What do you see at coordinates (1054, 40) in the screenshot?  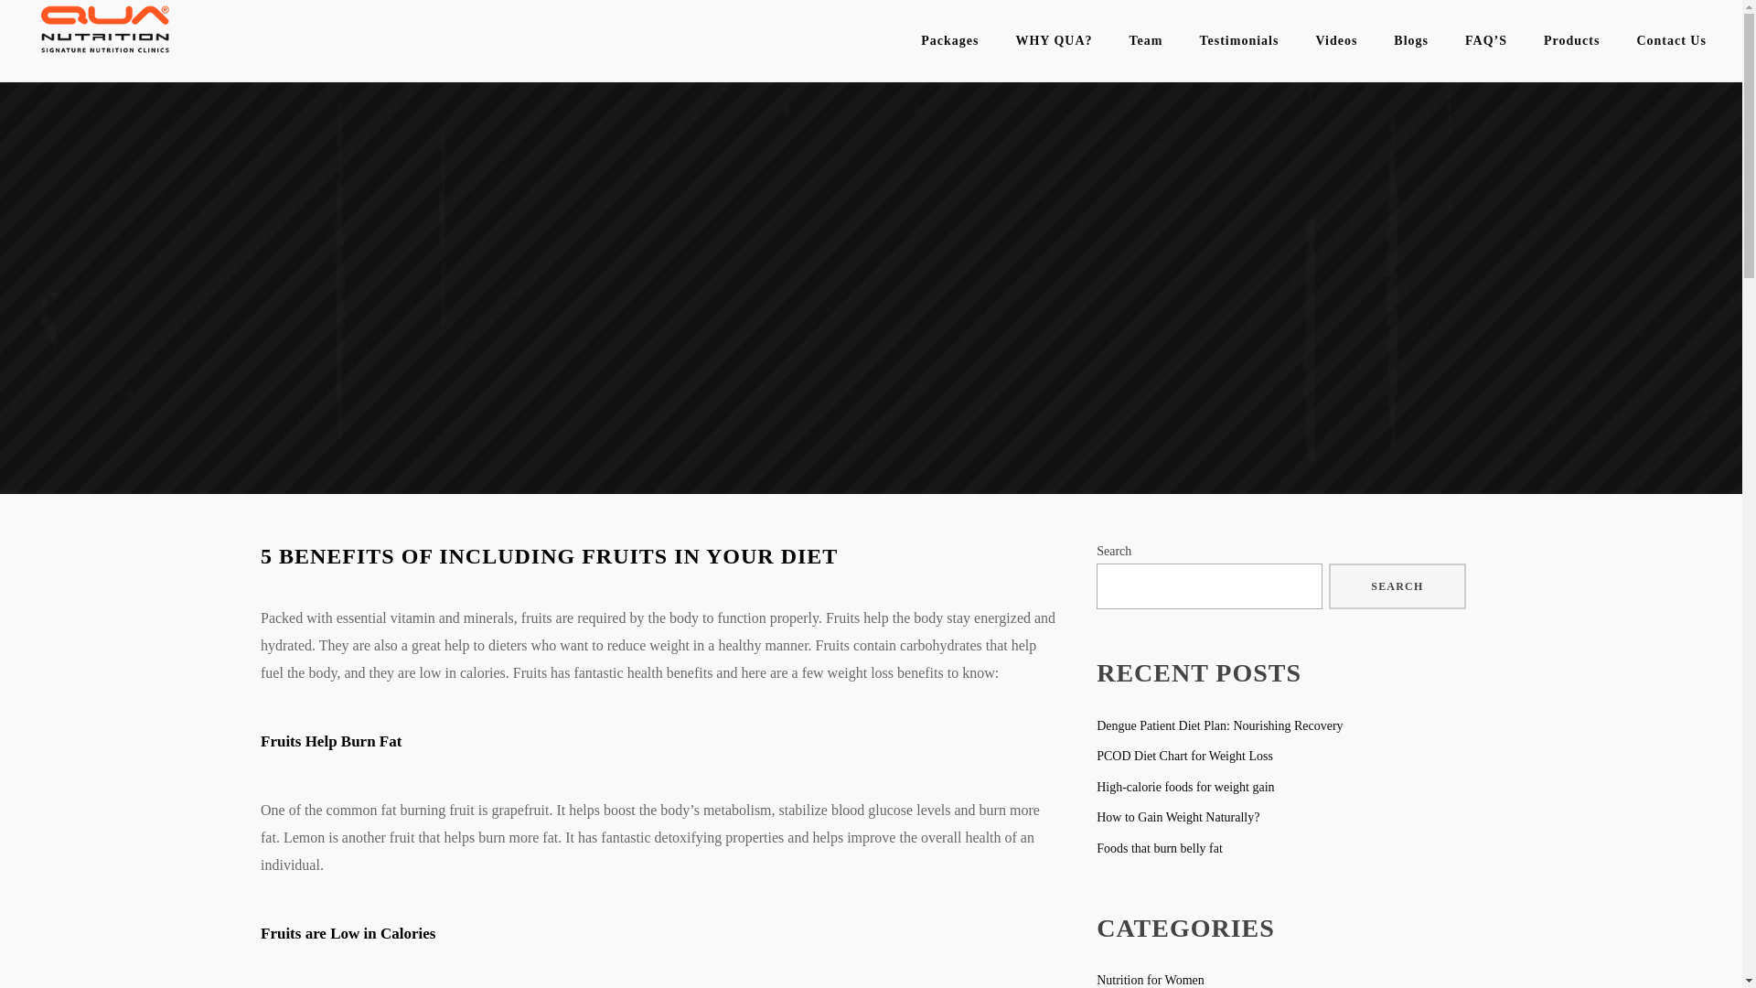 I see `WHY QUA?` at bounding box center [1054, 40].